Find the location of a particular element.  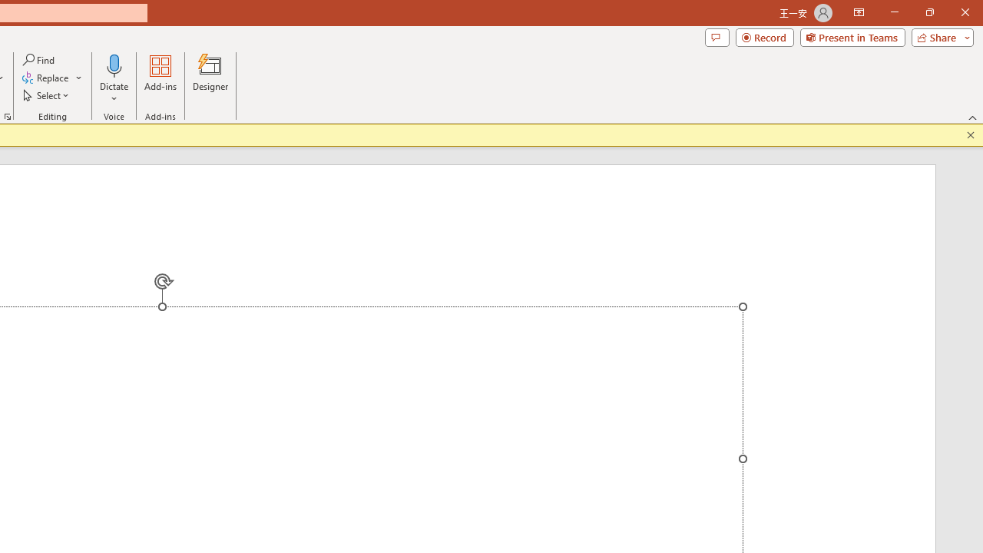

Select is located at coordinates (47, 95).